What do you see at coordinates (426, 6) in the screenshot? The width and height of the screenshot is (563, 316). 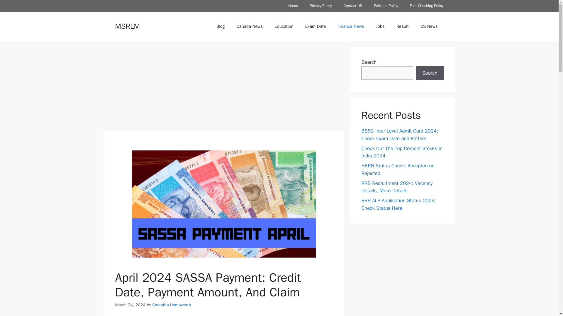 I see `Fact Checking Policy` at bounding box center [426, 6].